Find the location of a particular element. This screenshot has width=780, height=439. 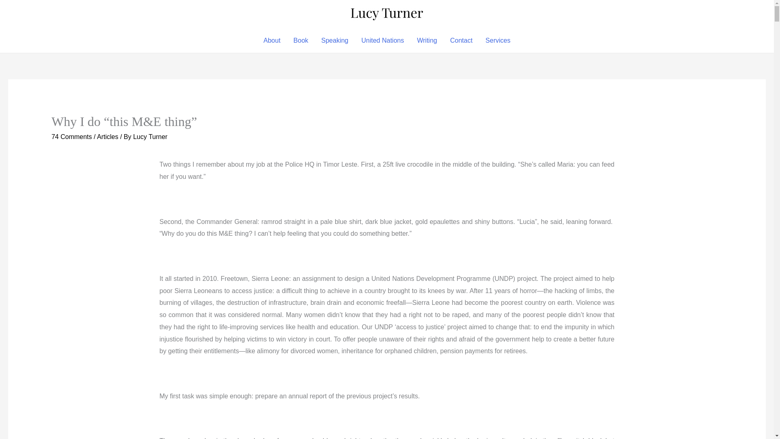

Lucy Turner is located at coordinates (150, 137).